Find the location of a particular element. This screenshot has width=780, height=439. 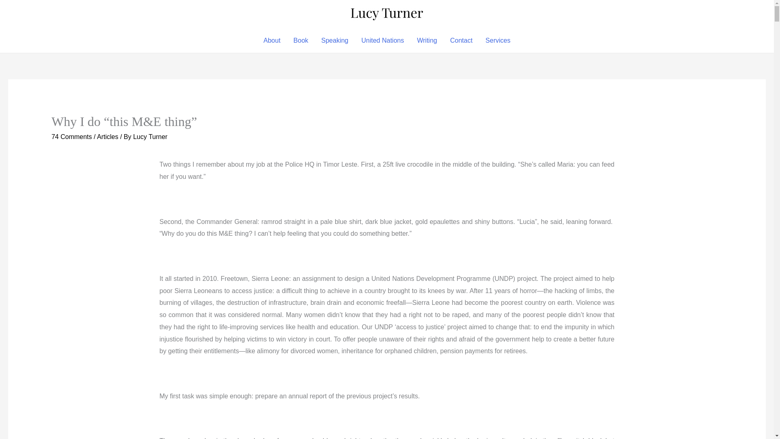

Lucy Turner is located at coordinates (150, 137).